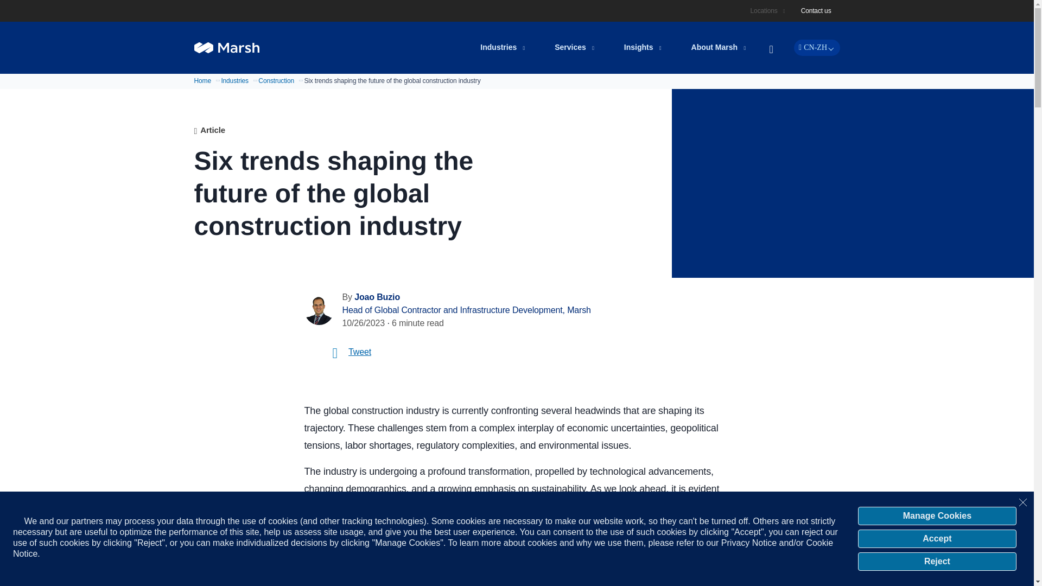  What do you see at coordinates (937, 515) in the screenshot?
I see `Manage Cookies` at bounding box center [937, 515].